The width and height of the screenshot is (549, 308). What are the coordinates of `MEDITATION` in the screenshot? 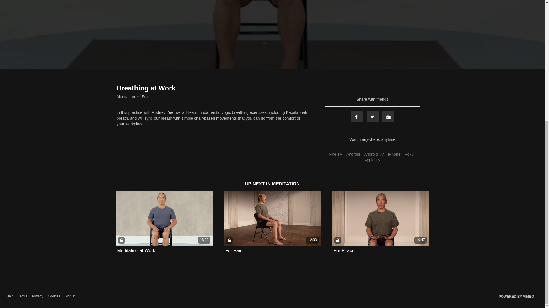 It's located at (286, 184).